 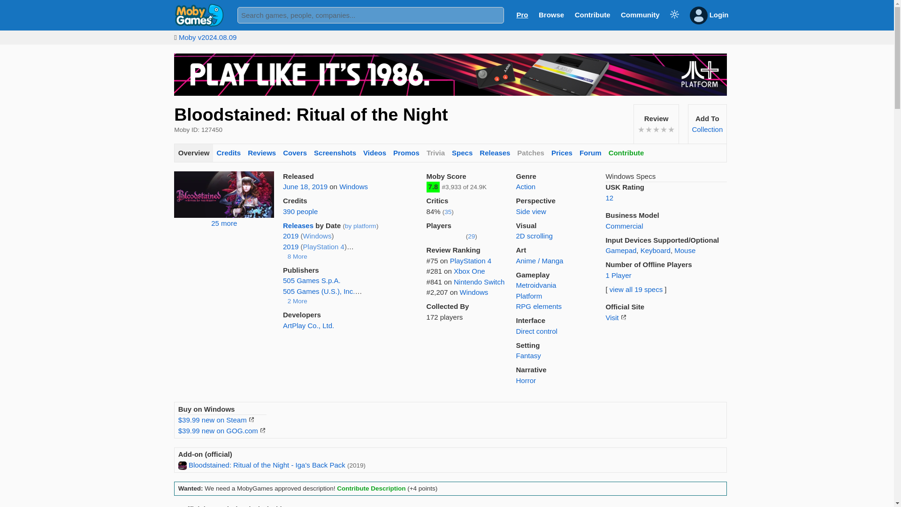 I want to click on Covers, so click(x=295, y=153).